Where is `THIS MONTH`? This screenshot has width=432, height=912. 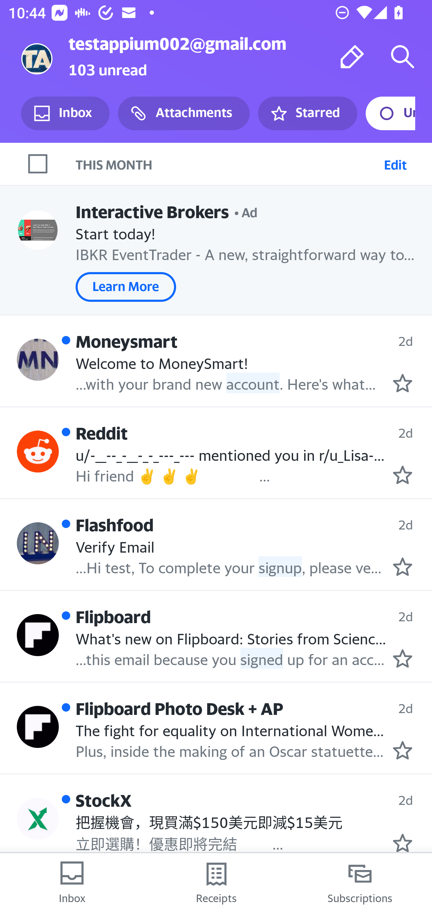
THIS MONTH is located at coordinates (227, 163).